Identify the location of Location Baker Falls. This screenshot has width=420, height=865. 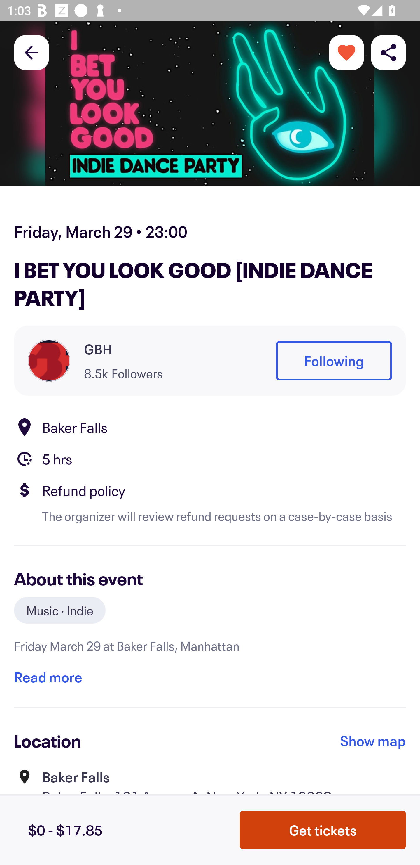
(210, 427).